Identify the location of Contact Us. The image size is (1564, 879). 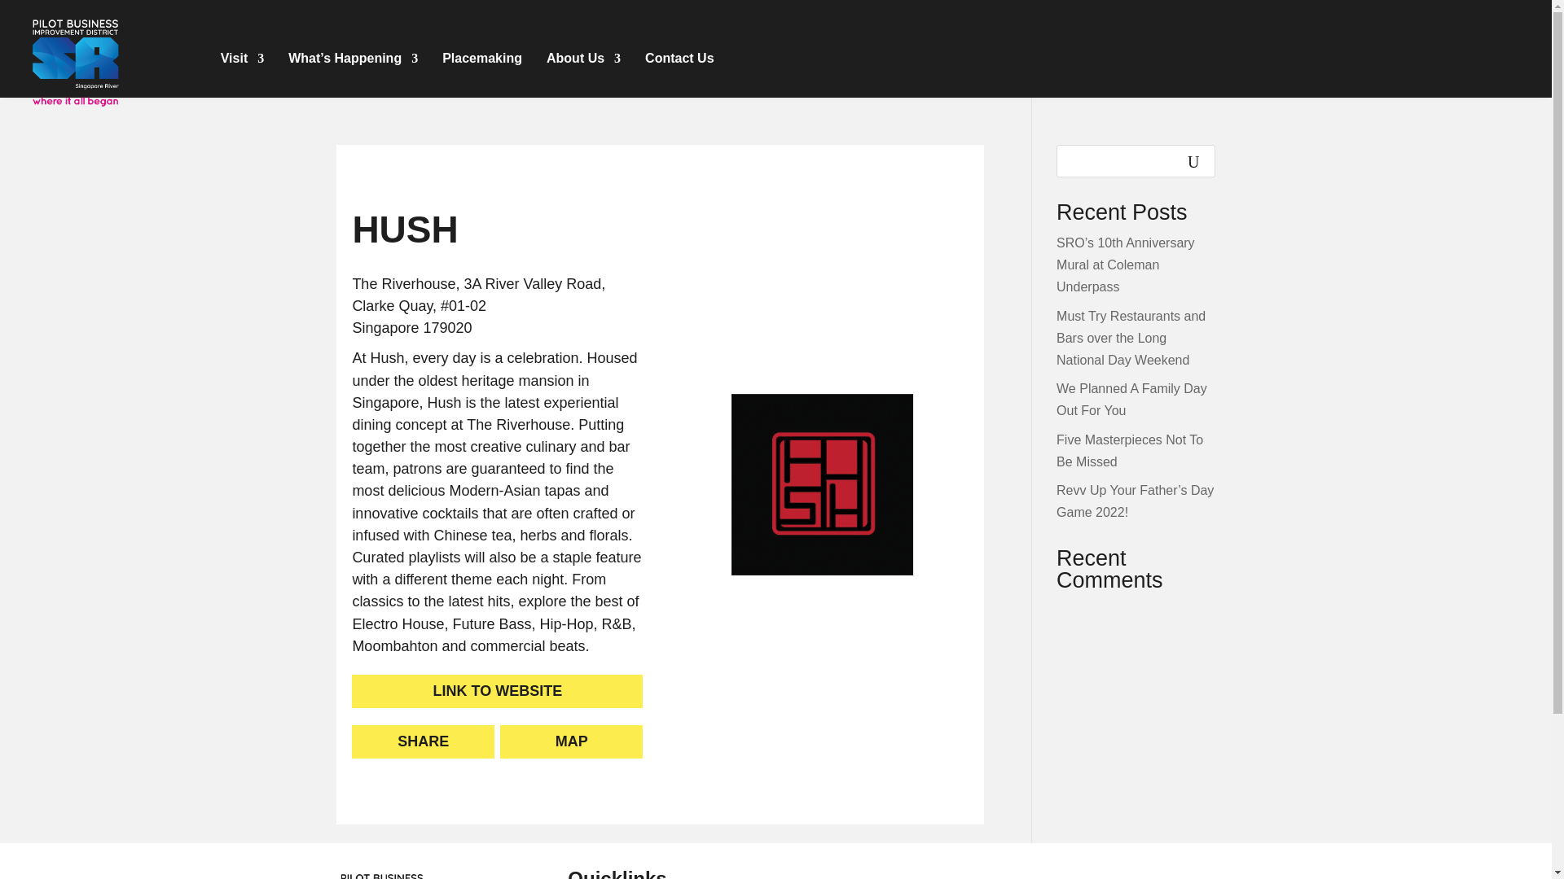
(679, 60).